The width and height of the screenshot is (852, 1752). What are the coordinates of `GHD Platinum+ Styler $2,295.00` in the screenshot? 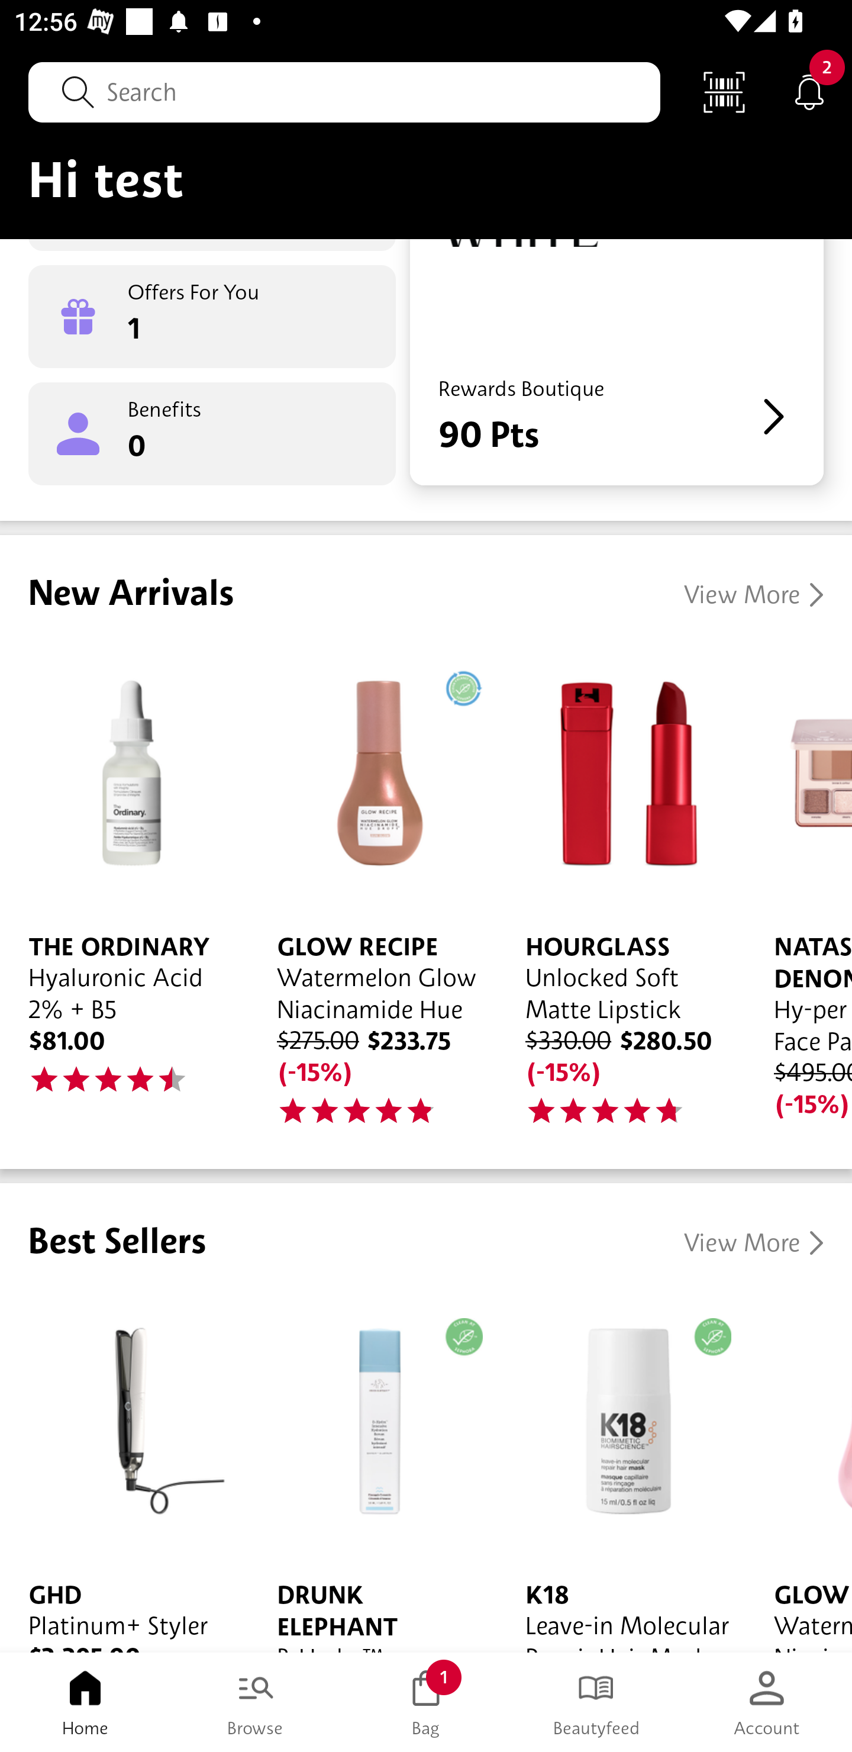 It's located at (124, 1471).